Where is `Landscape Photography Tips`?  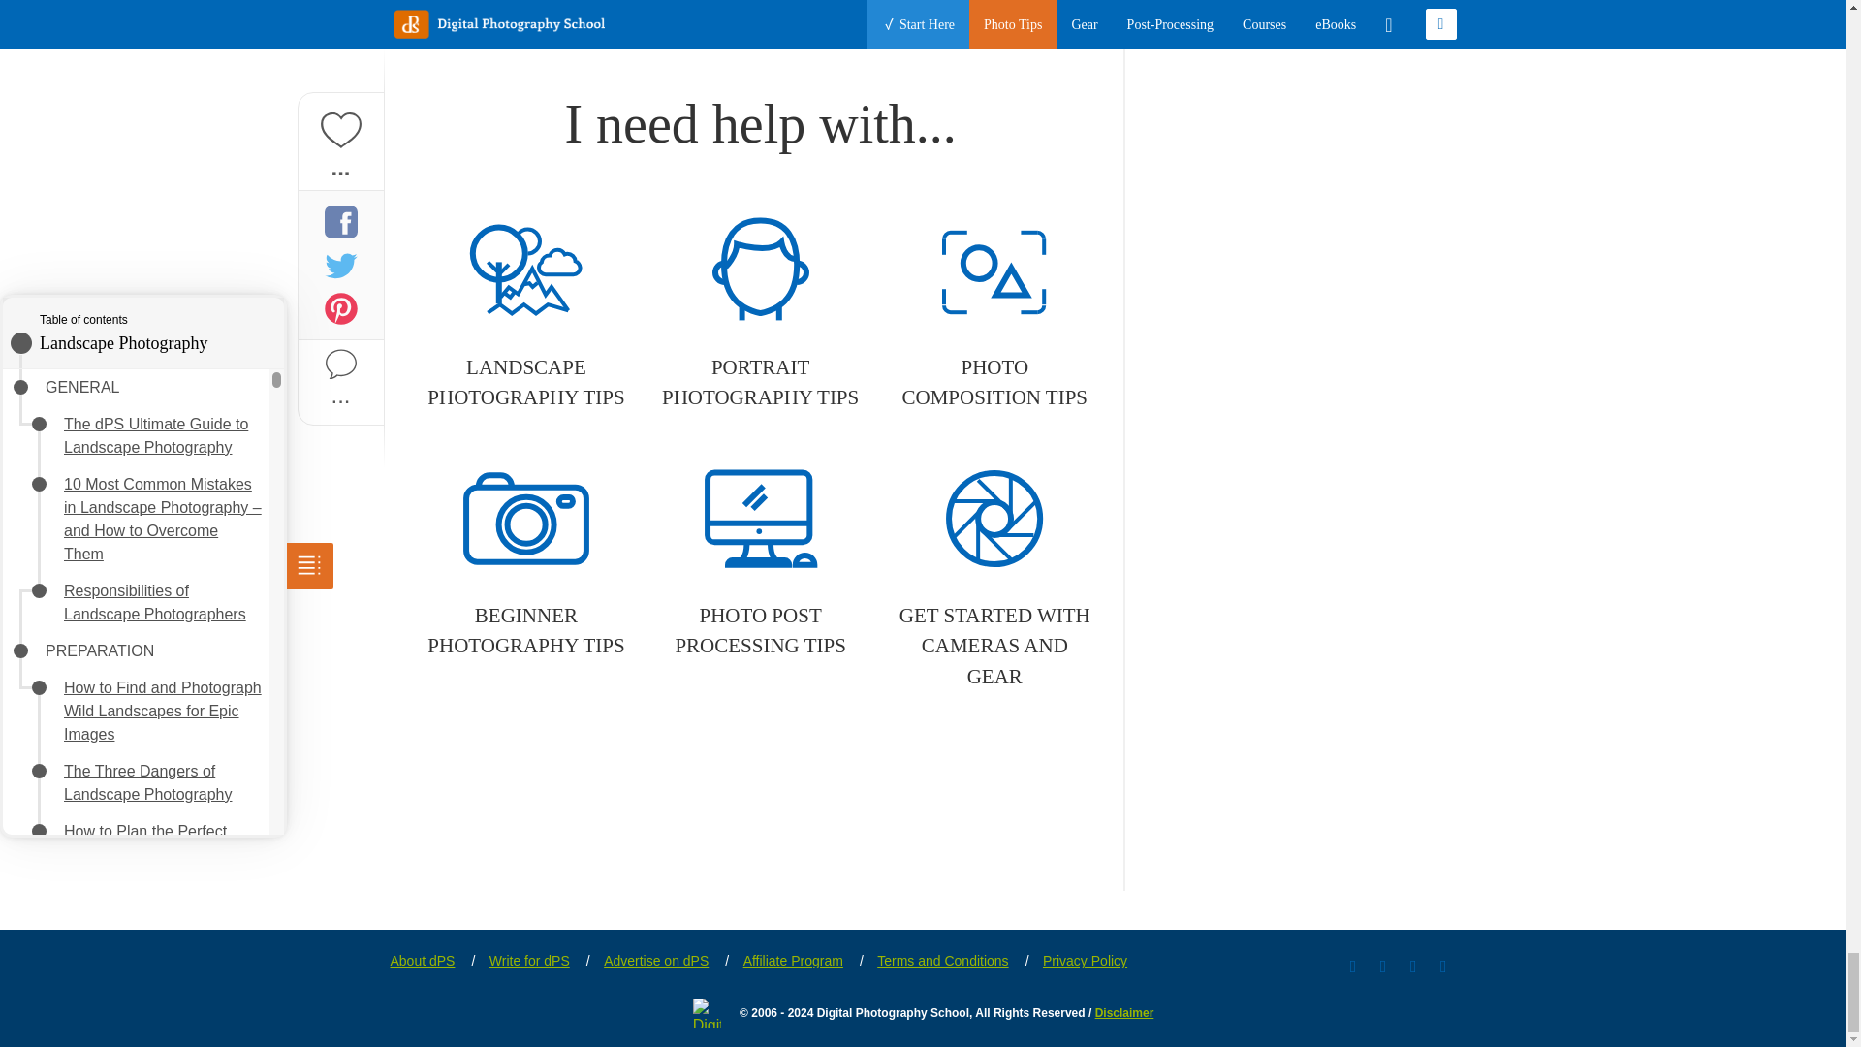 Landscape Photography Tips is located at coordinates (525, 314).